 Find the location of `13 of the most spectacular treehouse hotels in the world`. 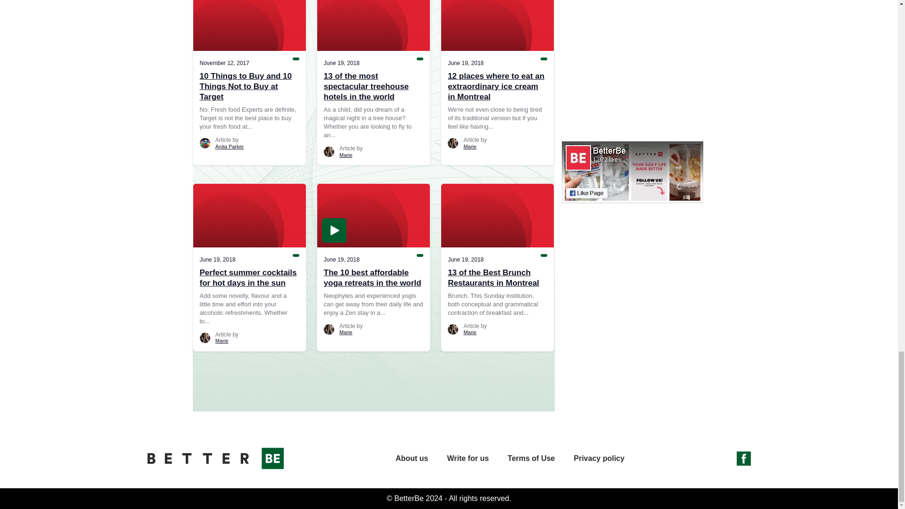

13 of the most spectacular treehouse hotels in the world is located at coordinates (373, 87).